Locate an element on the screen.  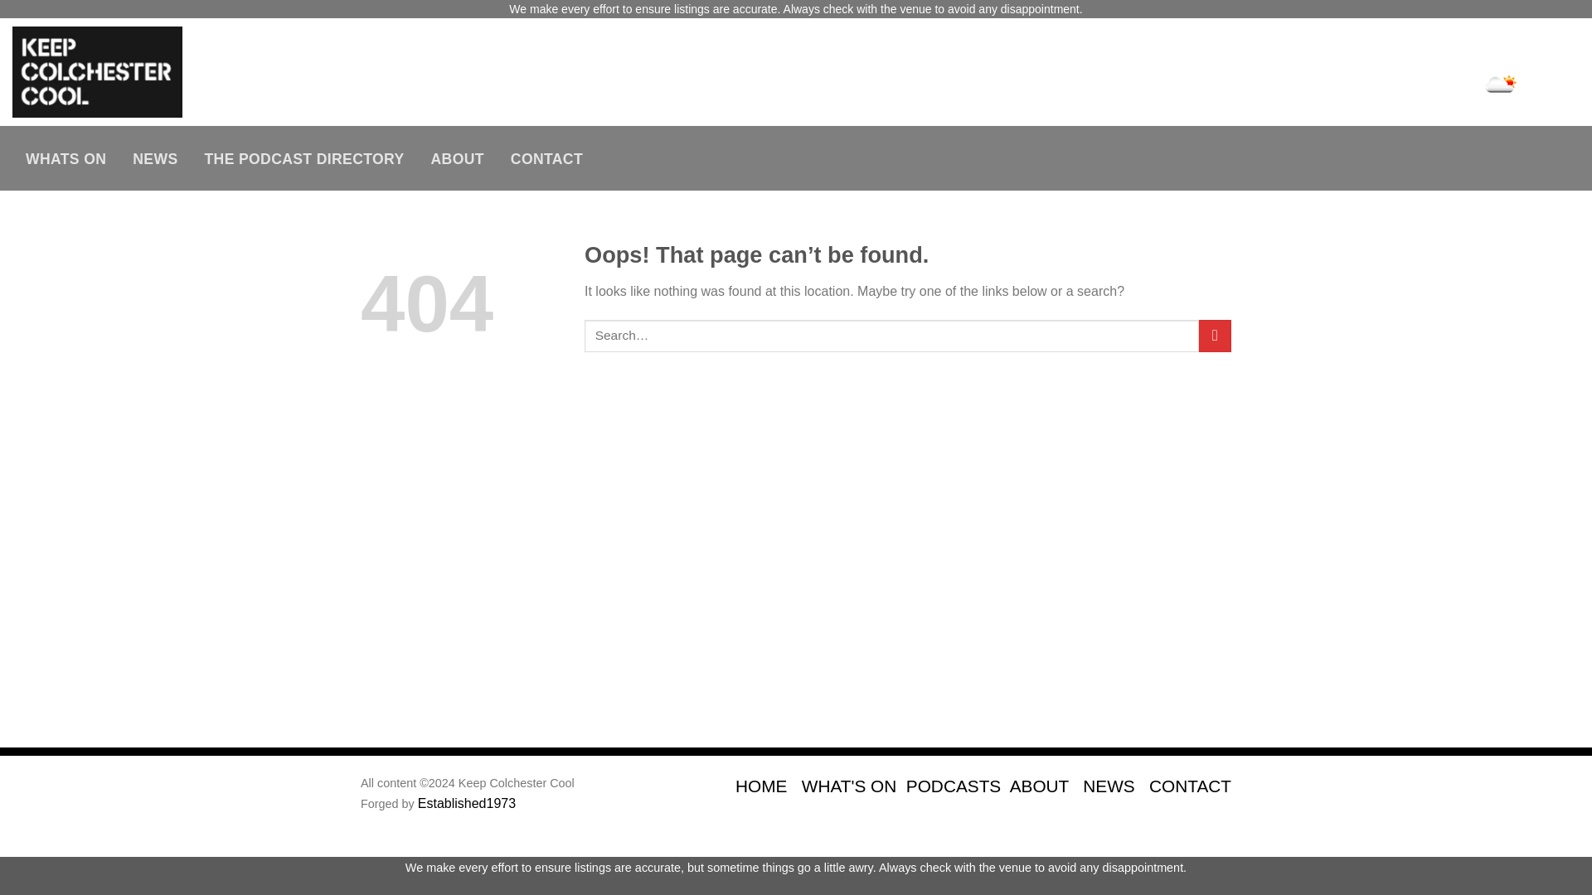
NEWS is located at coordinates (155, 158).